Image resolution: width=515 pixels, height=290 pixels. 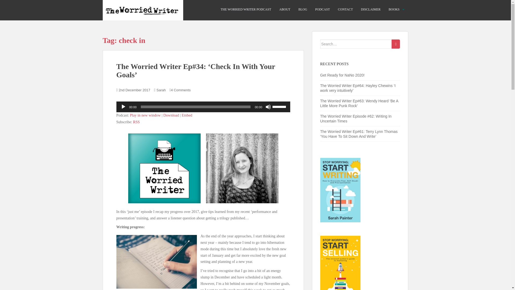 I want to click on Embed, so click(x=187, y=115).